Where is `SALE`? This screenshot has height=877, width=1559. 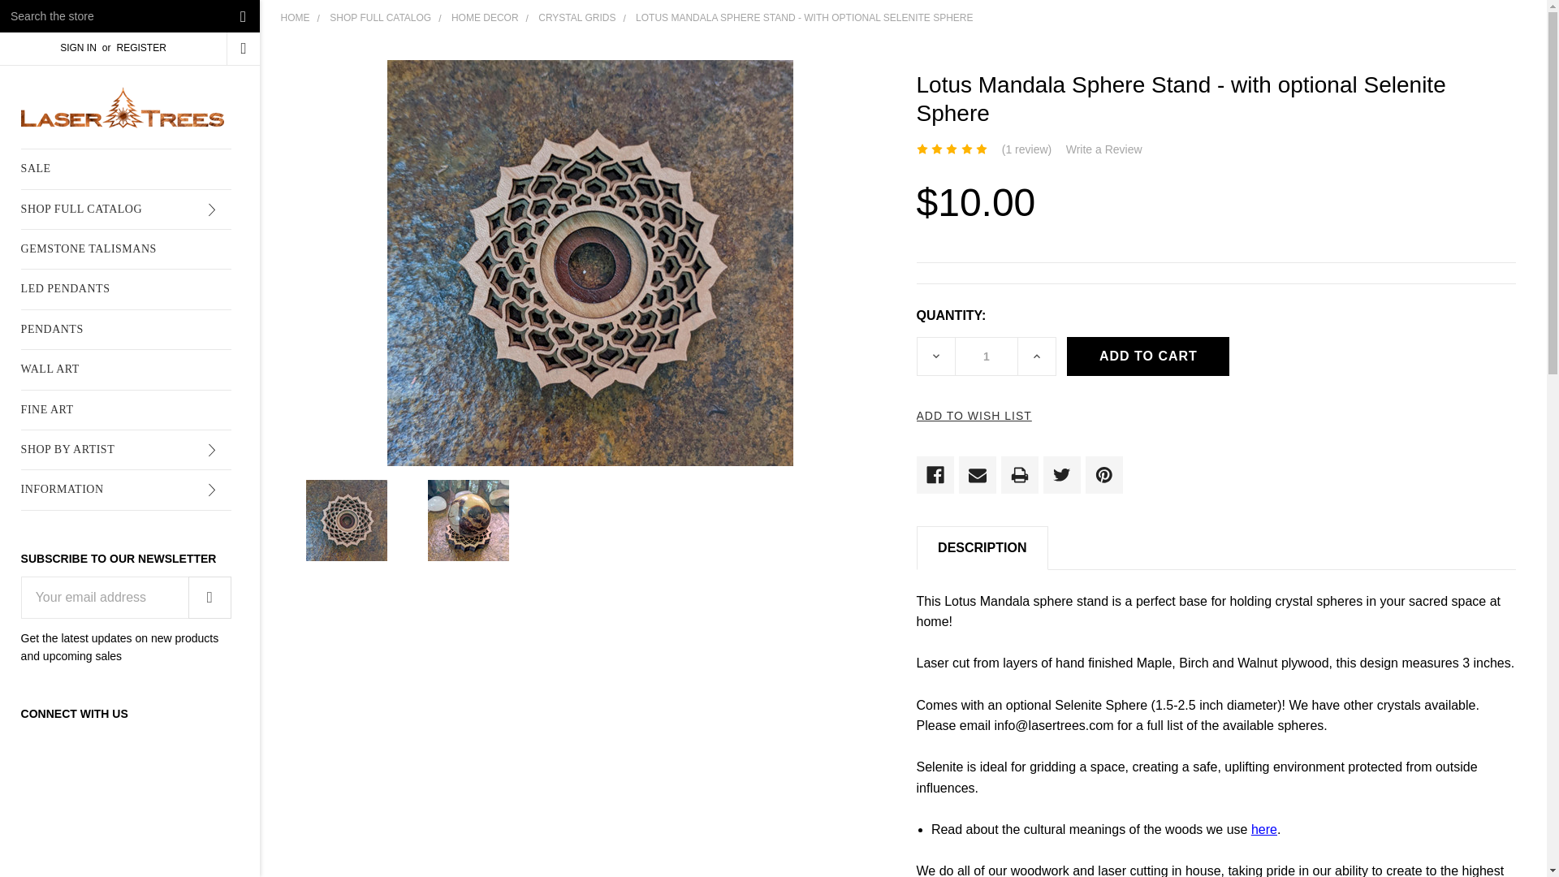
SALE is located at coordinates (127, 169).